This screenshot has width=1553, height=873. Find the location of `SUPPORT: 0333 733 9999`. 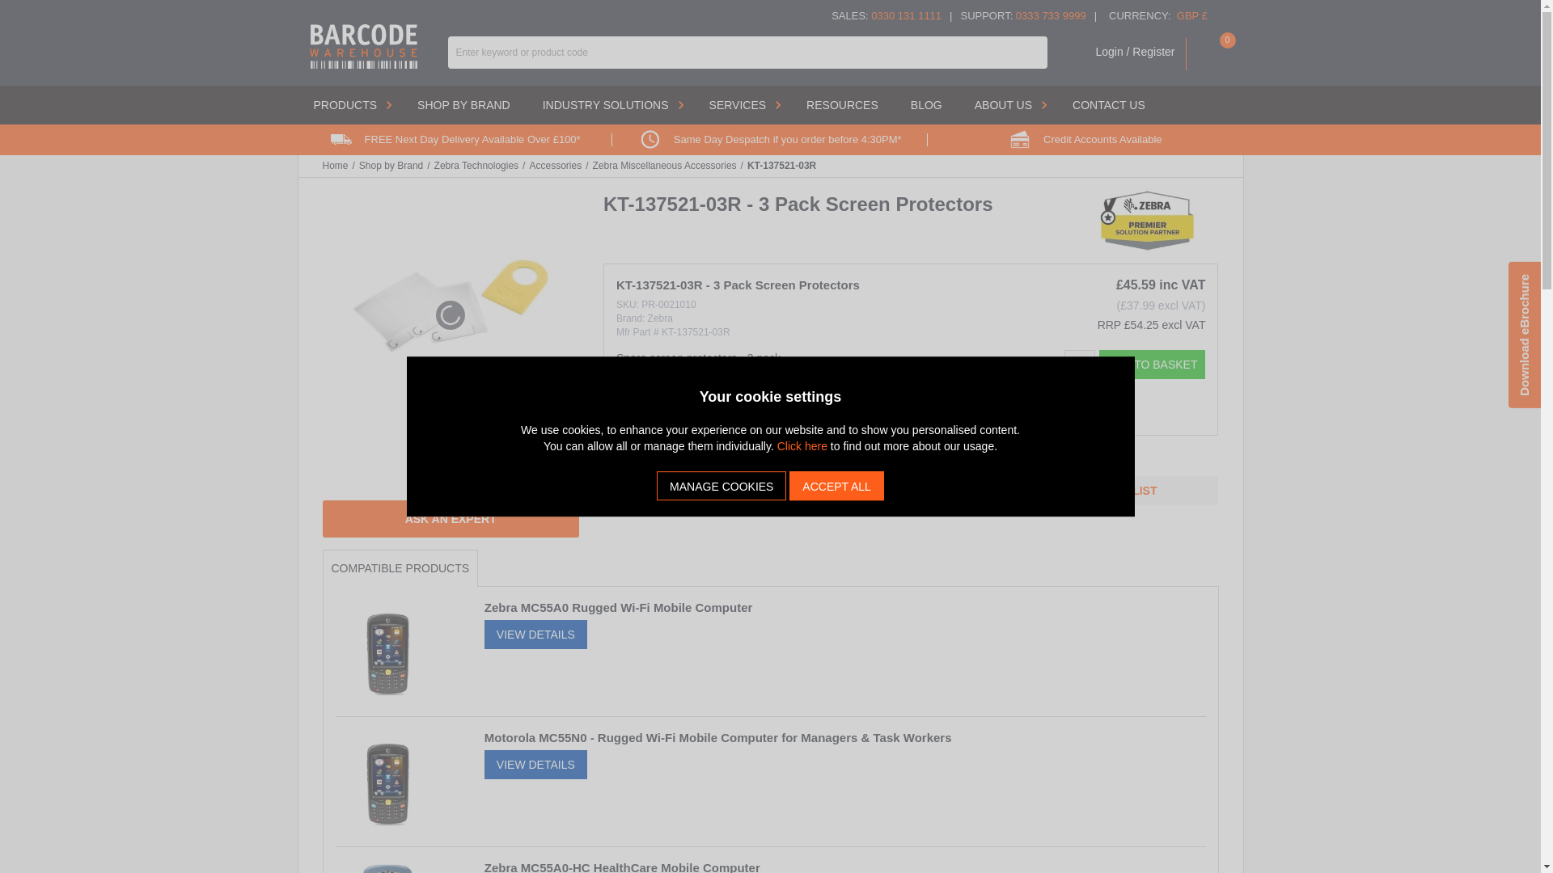

SUPPORT: 0333 733 9999 is located at coordinates (1022, 15).